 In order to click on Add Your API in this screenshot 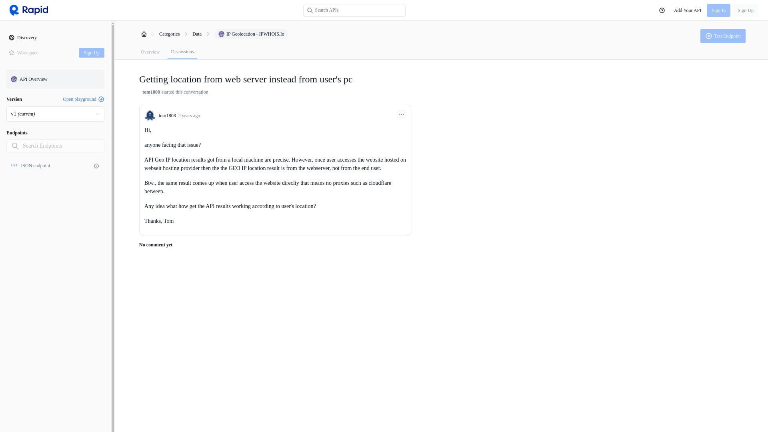, I will do `click(687, 10)`.